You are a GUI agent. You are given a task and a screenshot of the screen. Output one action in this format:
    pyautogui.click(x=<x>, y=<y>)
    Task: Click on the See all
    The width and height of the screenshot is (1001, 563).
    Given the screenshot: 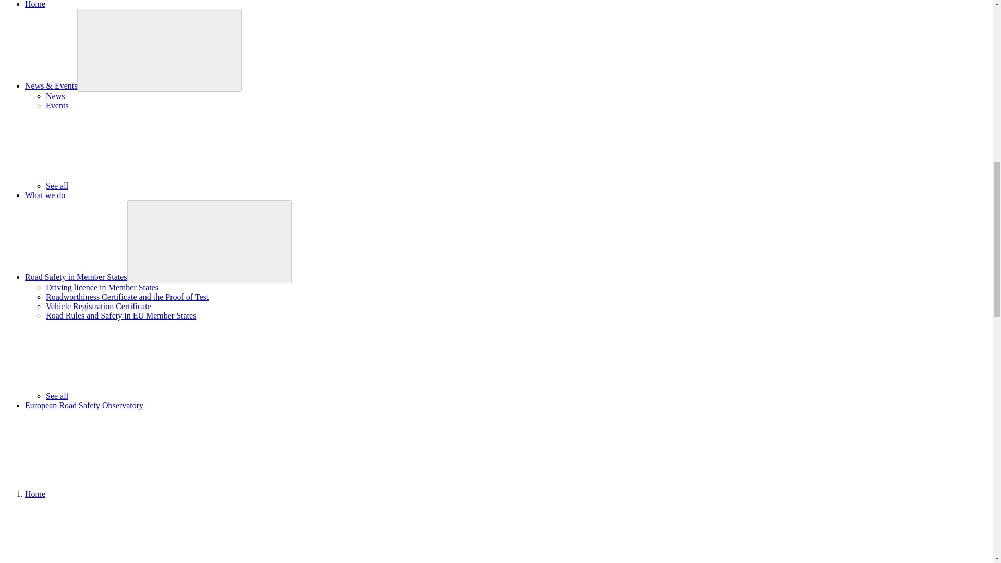 What is the action you would take?
    pyautogui.click(x=135, y=186)
    